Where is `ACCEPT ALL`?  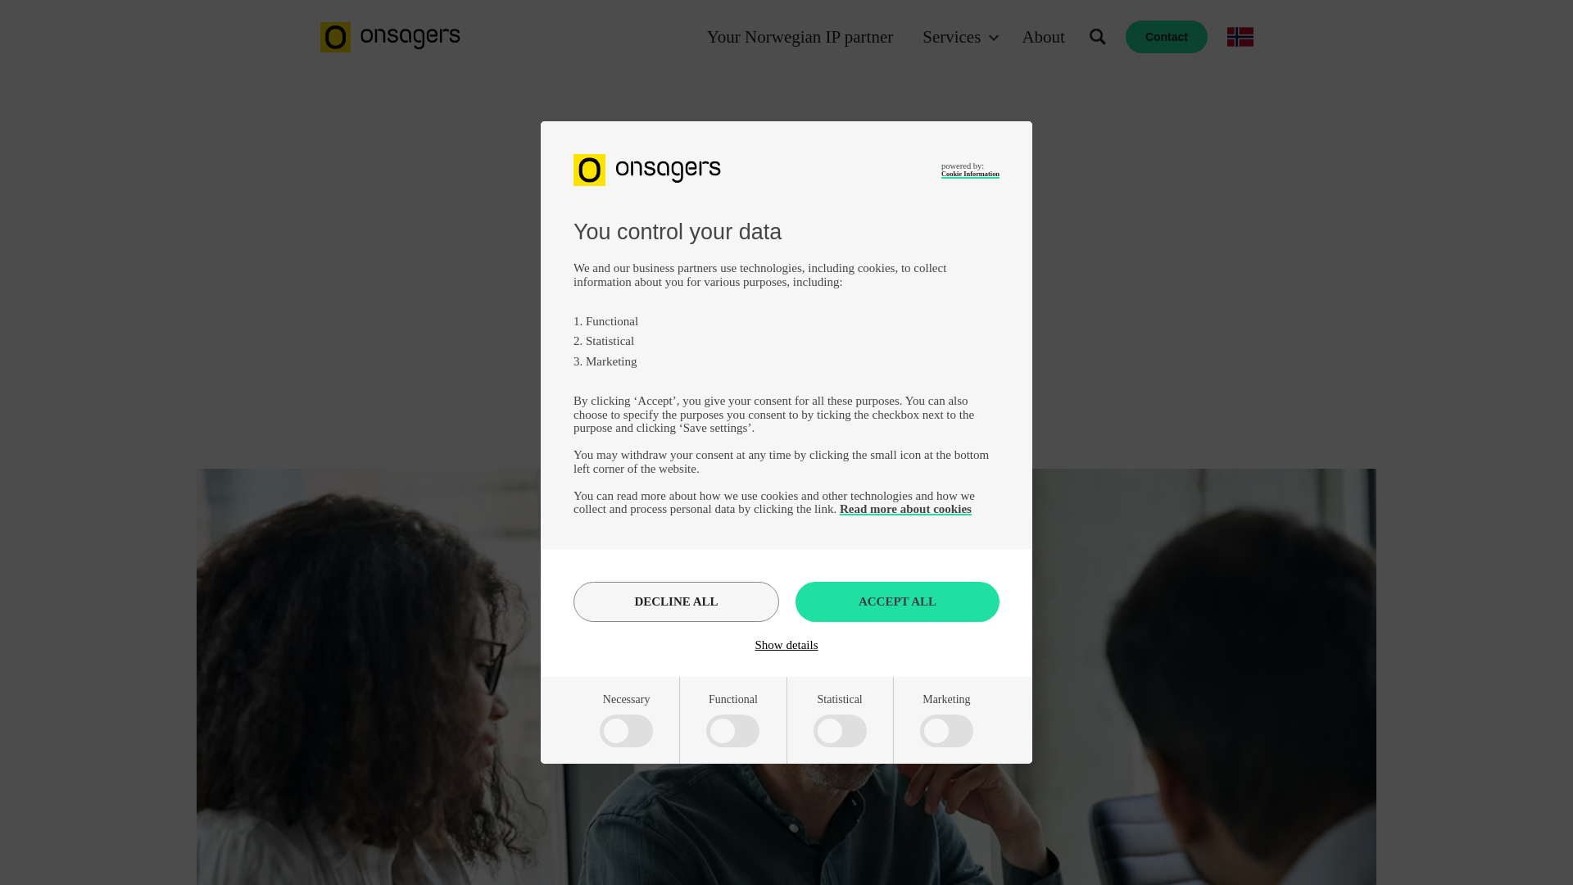 ACCEPT ALL is located at coordinates (897, 601).